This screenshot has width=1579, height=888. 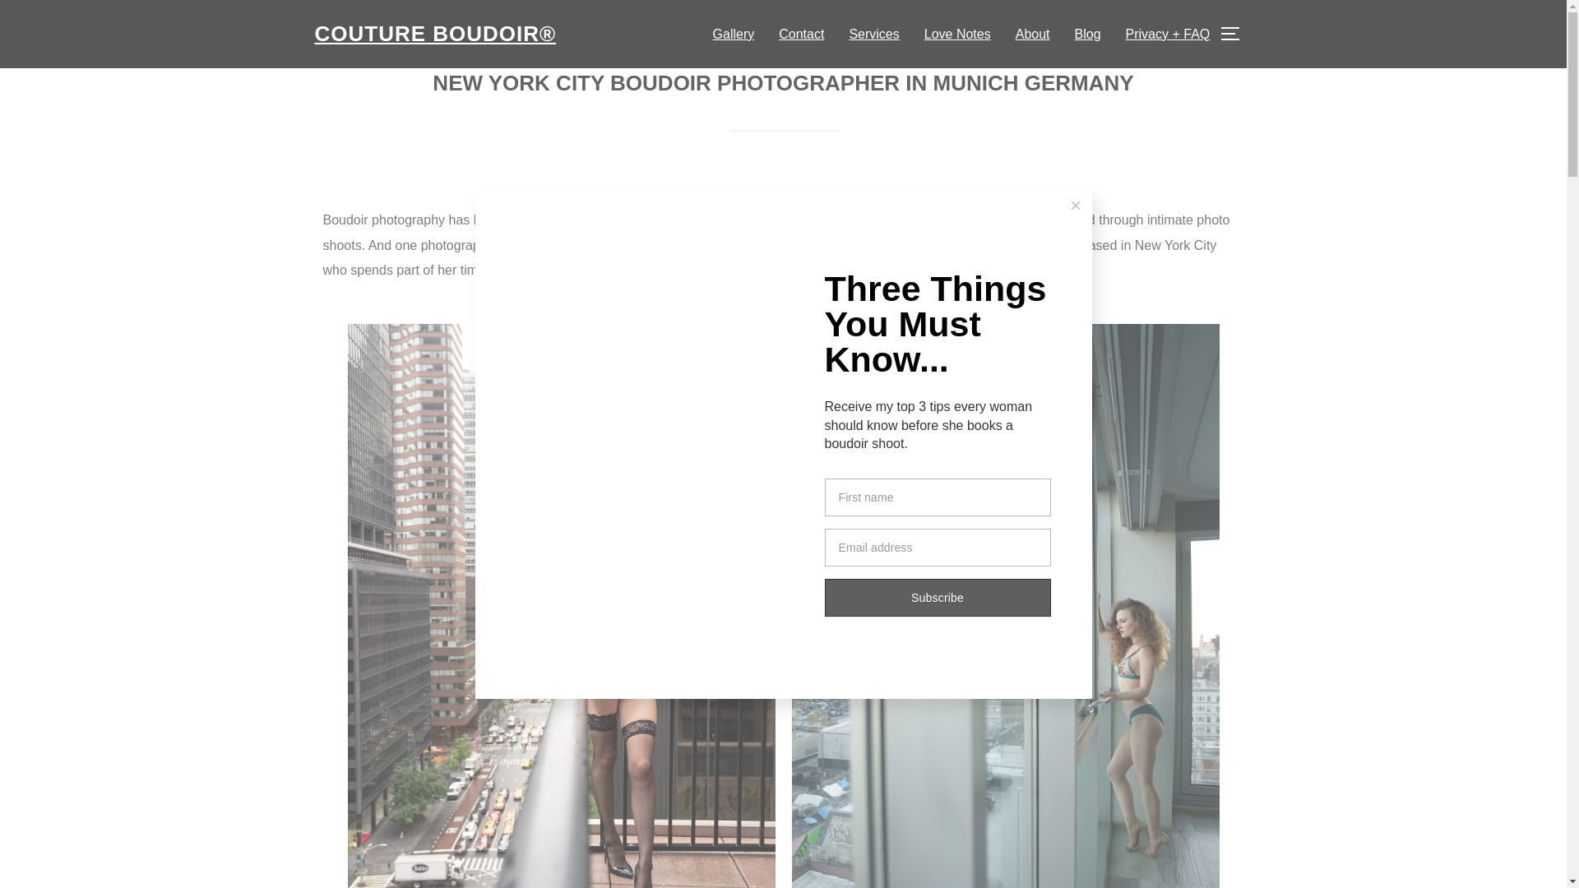 What do you see at coordinates (587, 270) in the screenshot?
I see `Munich, Germany` at bounding box center [587, 270].